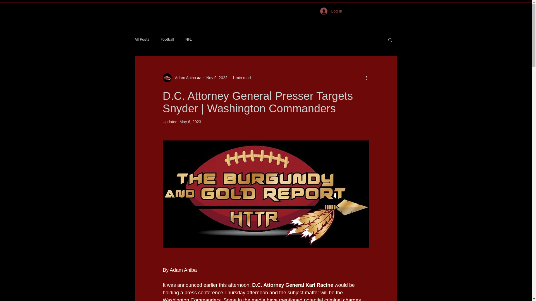 The image size is (536, 301). What do you see at coordinates (142, 40) in the screenshot?
I see `All Posts` at bounding box center [142, 40].